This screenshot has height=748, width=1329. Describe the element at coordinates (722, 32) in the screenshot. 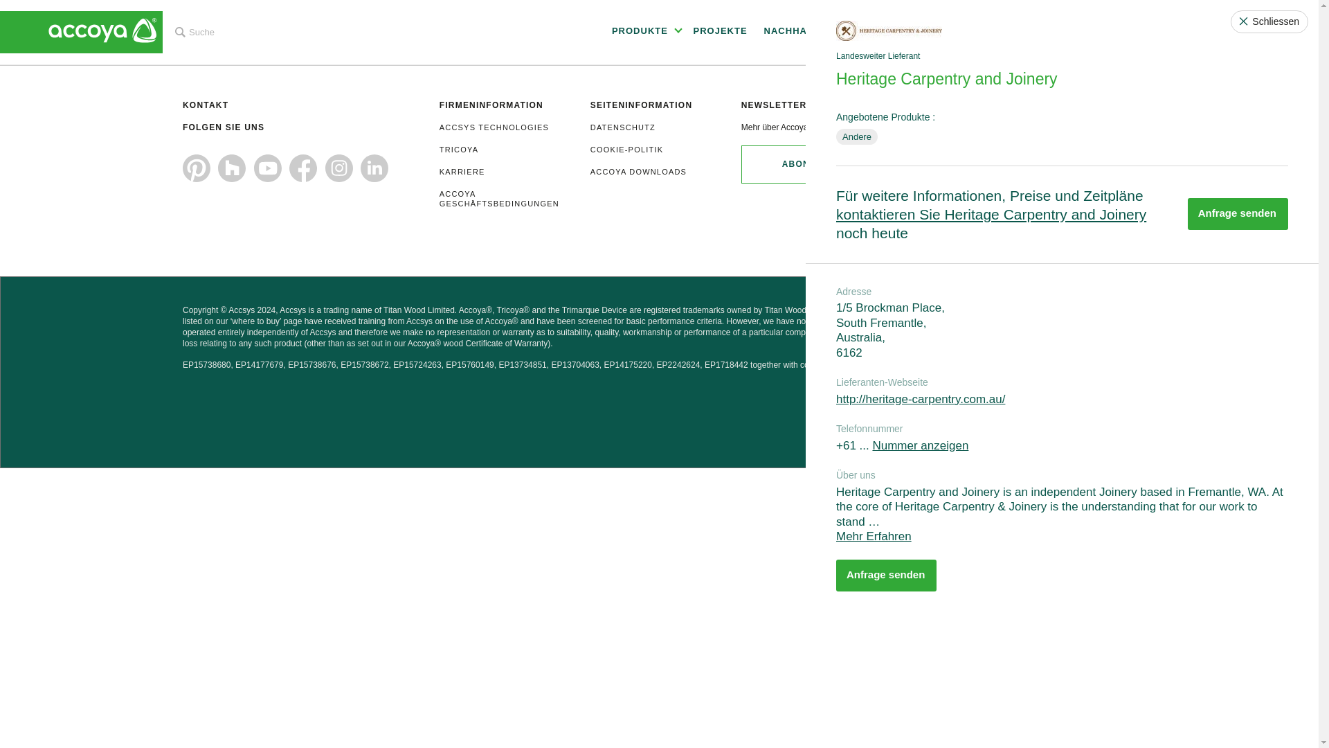

I see `PROJEKTE` at that location.